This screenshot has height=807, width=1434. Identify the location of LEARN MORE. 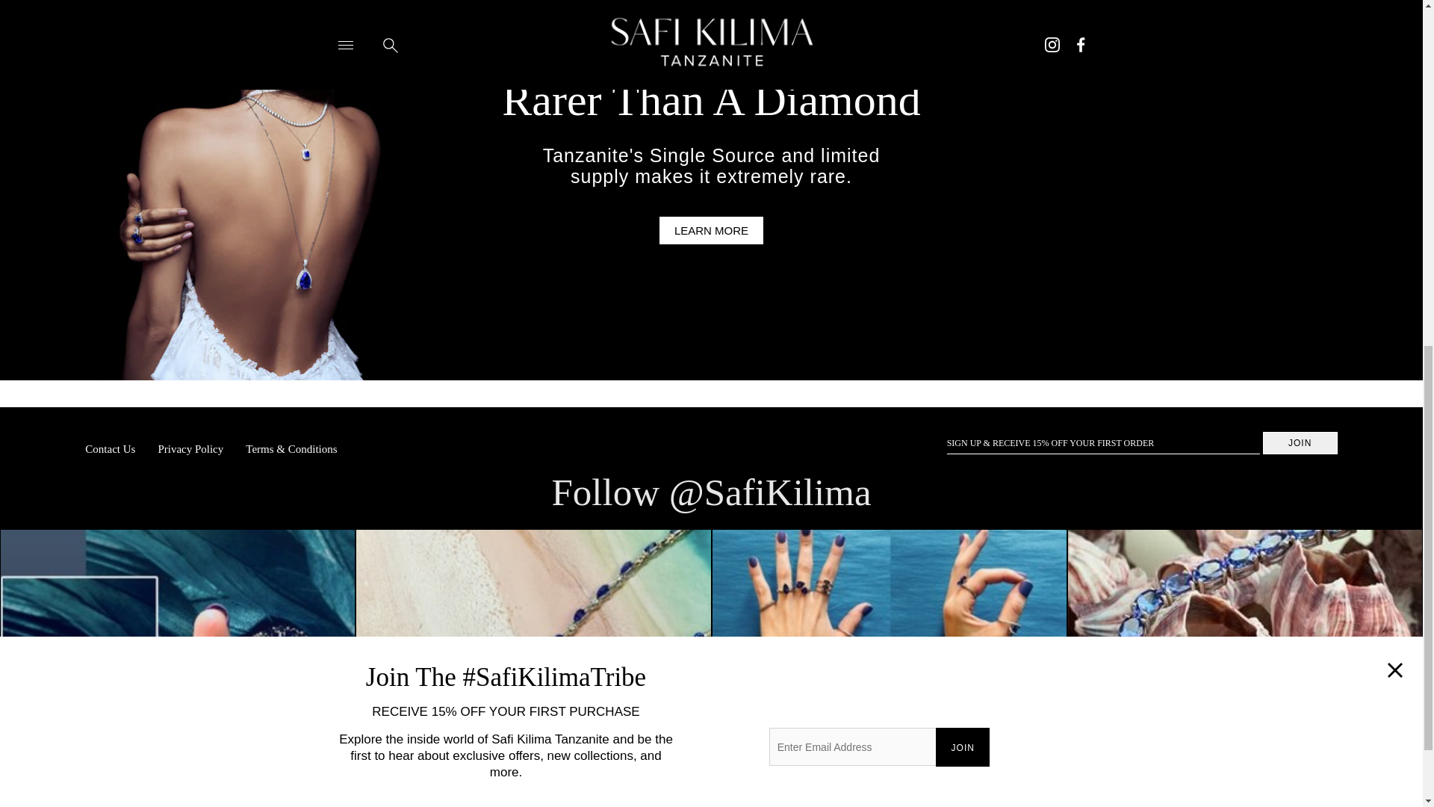
(711, 230).